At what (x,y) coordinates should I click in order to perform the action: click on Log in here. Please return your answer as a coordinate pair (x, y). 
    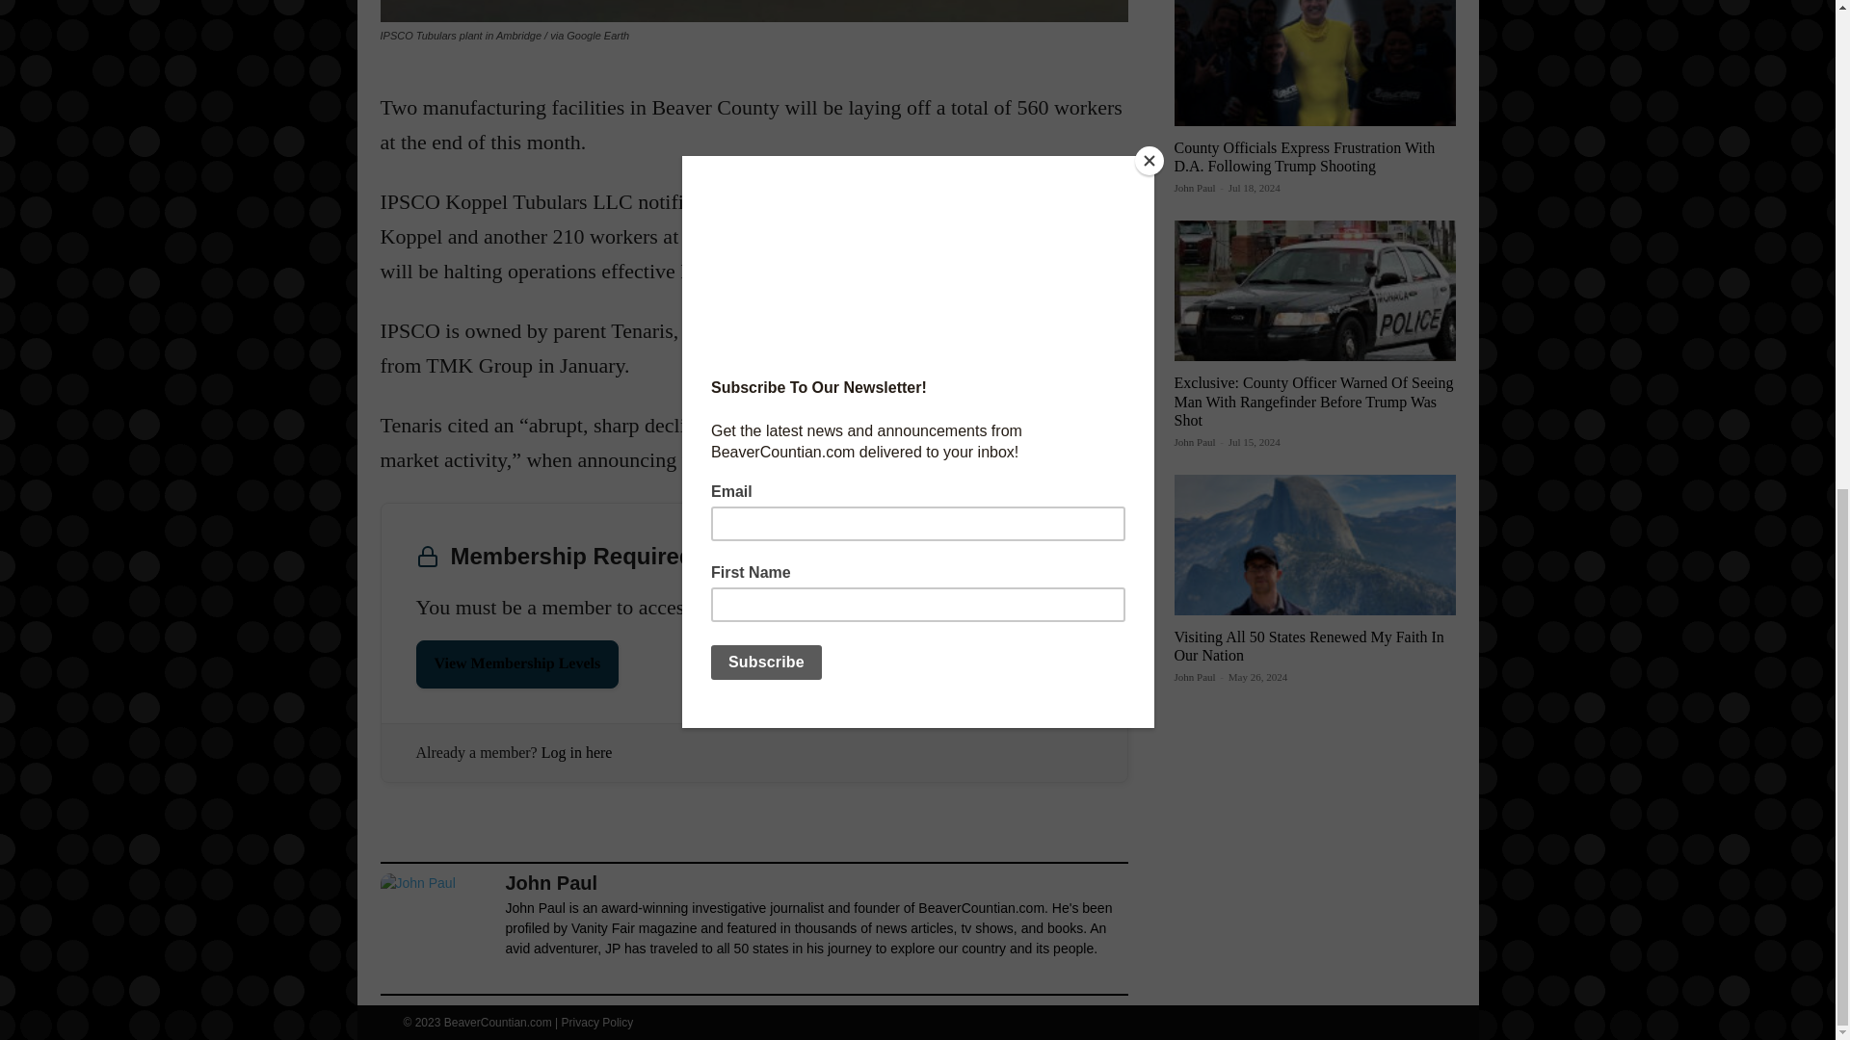
    Looking at the image, I should click on (576, 752).